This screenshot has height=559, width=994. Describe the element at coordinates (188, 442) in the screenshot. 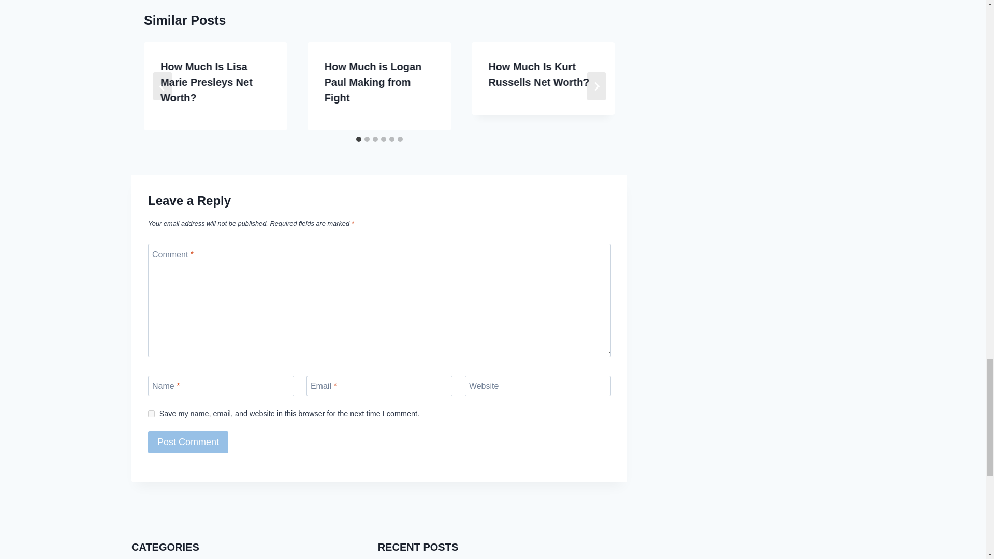

I see `Post Comment` at that location.